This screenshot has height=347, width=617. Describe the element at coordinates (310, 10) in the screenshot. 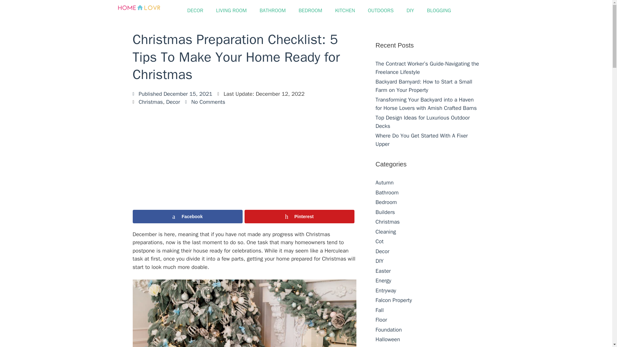

I see `BEDROOM` at that location.